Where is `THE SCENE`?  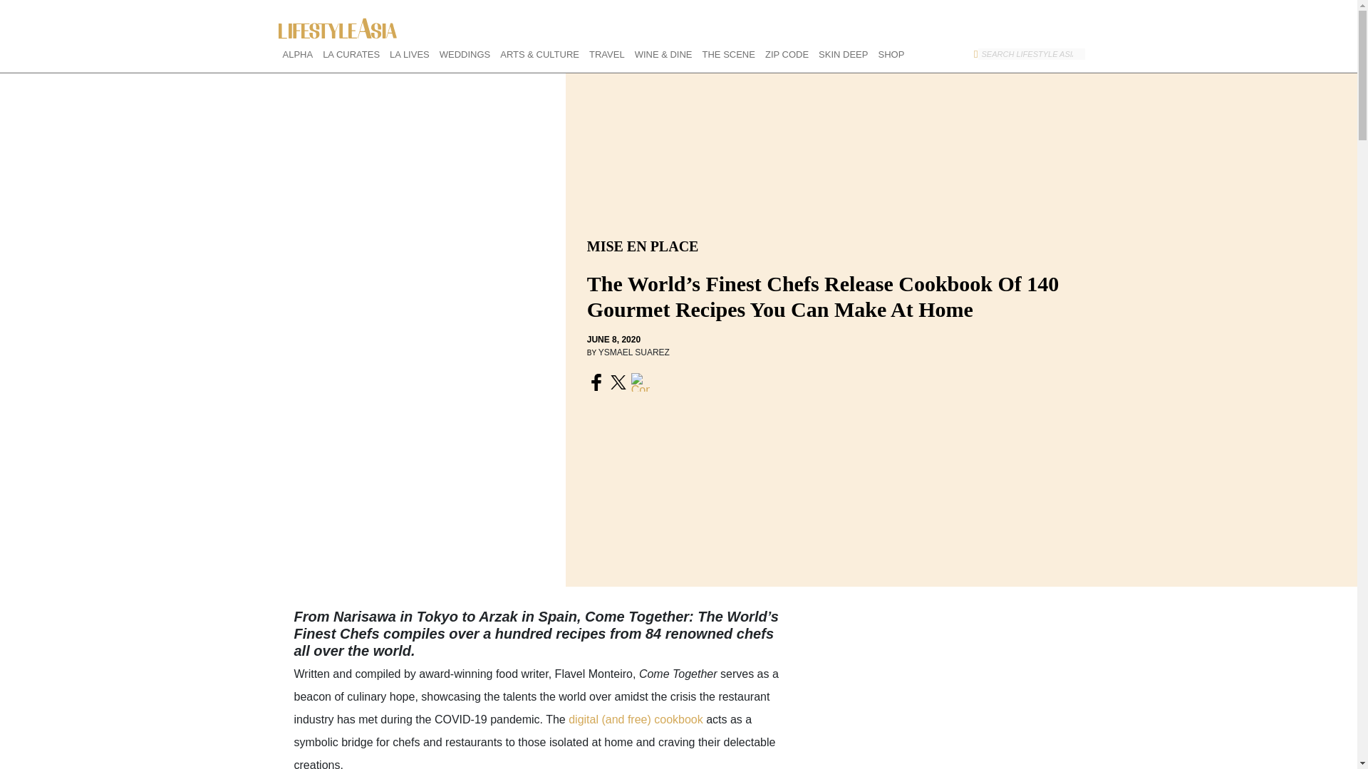
THE SCENE is located at coordinates (723, 54).